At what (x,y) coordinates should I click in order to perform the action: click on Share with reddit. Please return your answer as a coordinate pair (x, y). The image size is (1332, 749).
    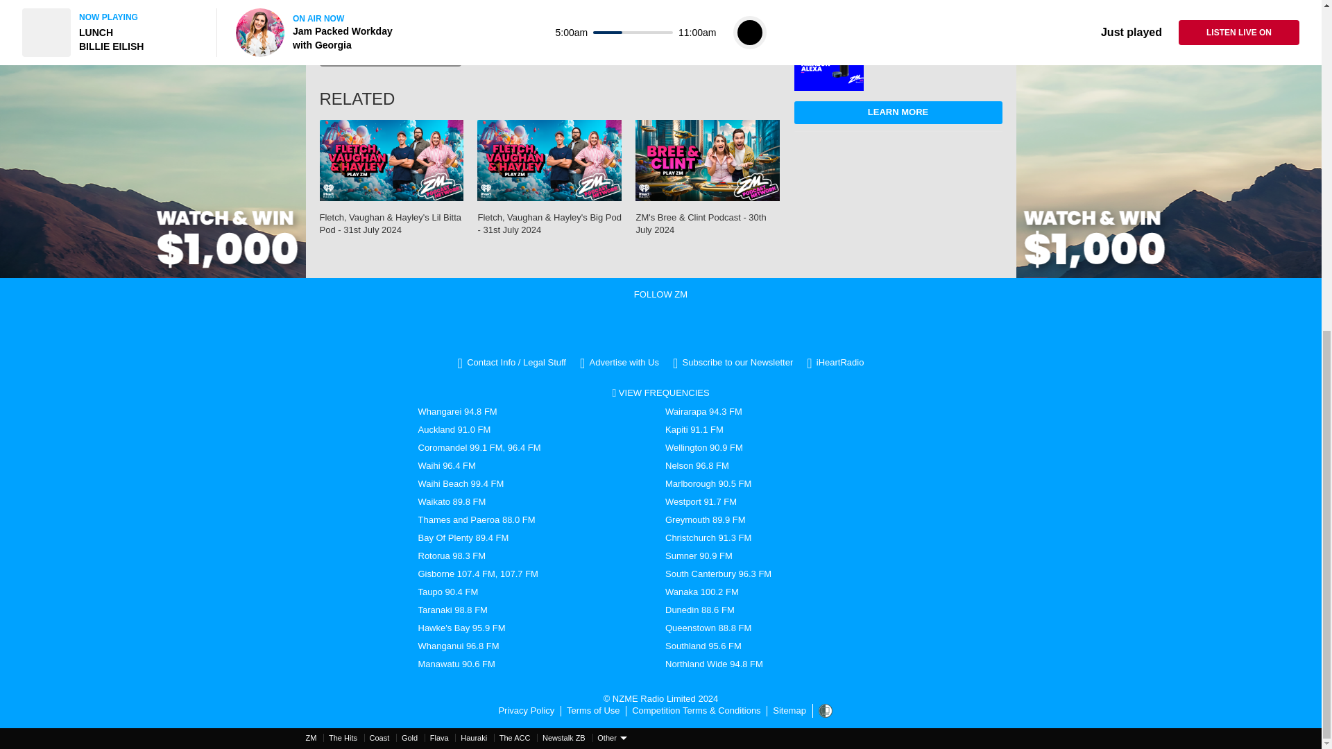
    Looking at the image, I should click on (465, 15).